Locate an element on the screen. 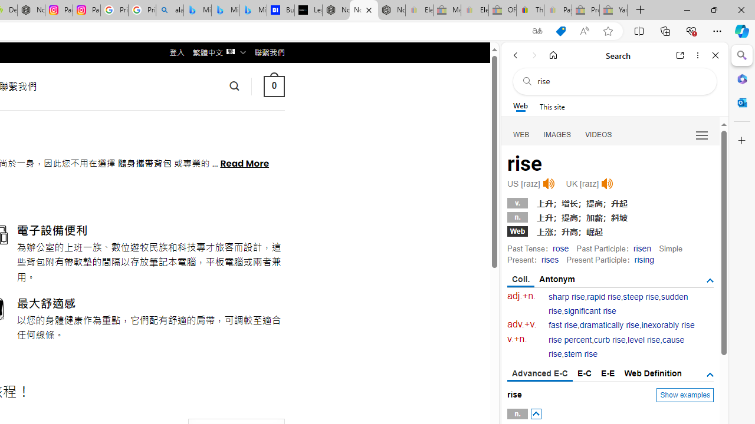 This screenshot has height=424, width=755. sharp rise is located at coordinates (567, 297).